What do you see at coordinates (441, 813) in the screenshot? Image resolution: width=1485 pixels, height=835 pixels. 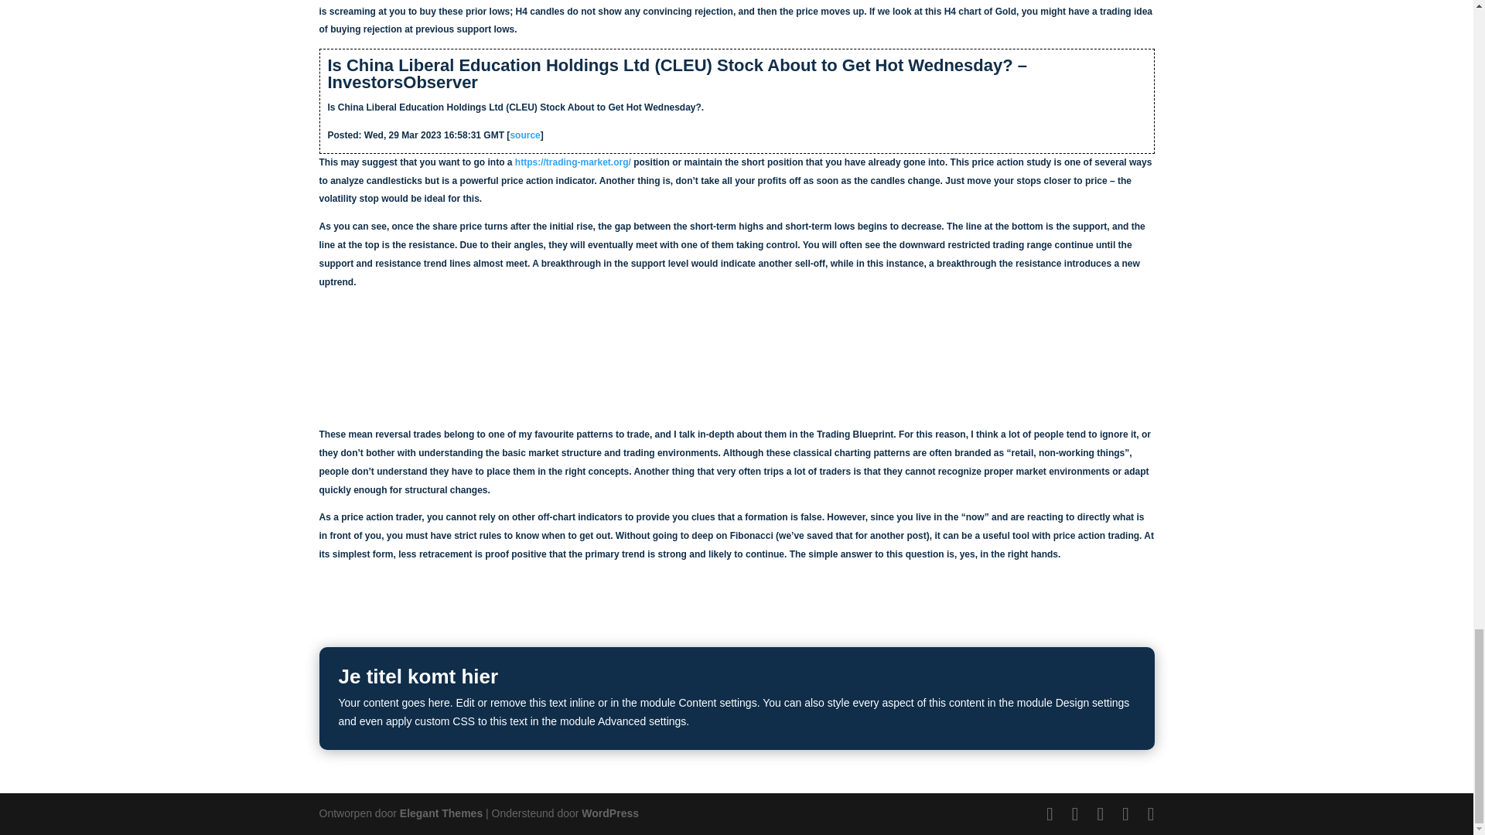 I see `Elegant Themes` at bounding box center [441, 813].